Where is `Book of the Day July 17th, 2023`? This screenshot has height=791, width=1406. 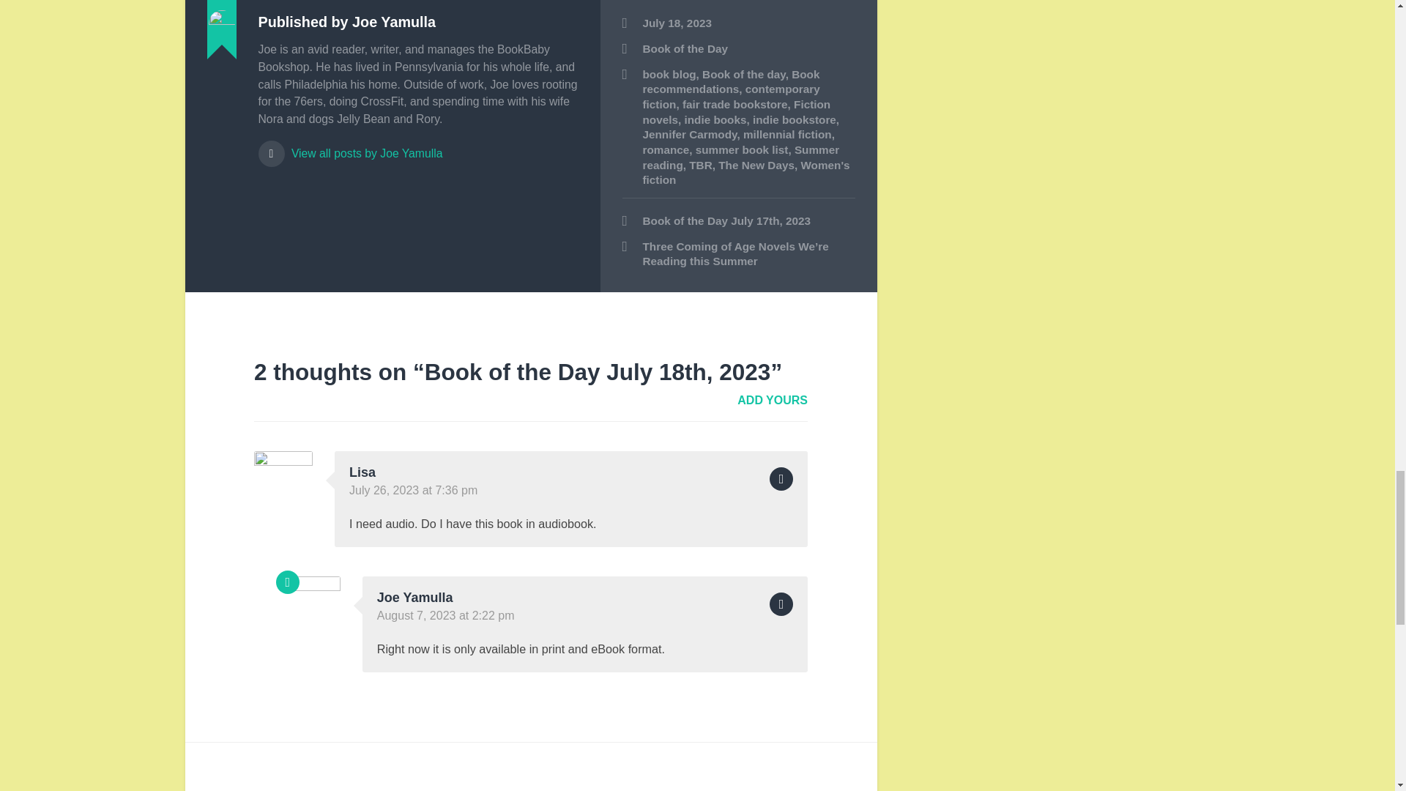 Book of the Day July 17th, 2023 is located at coordinates (738, 221).